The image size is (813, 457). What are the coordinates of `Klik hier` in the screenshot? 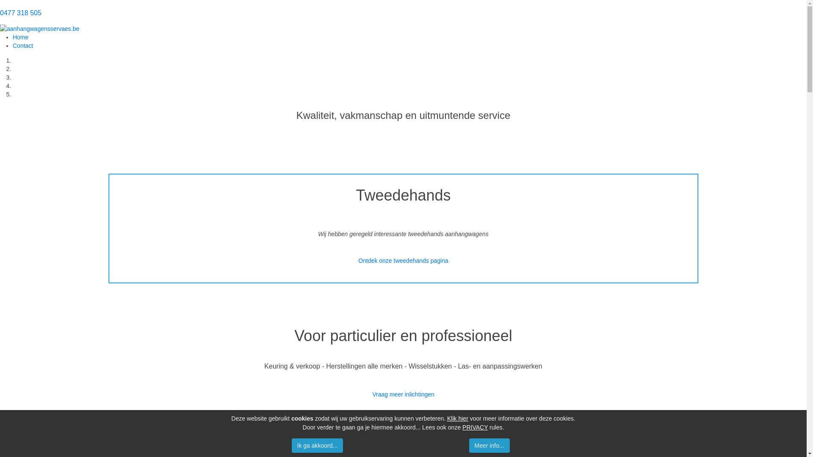 It's located at (458, 418).